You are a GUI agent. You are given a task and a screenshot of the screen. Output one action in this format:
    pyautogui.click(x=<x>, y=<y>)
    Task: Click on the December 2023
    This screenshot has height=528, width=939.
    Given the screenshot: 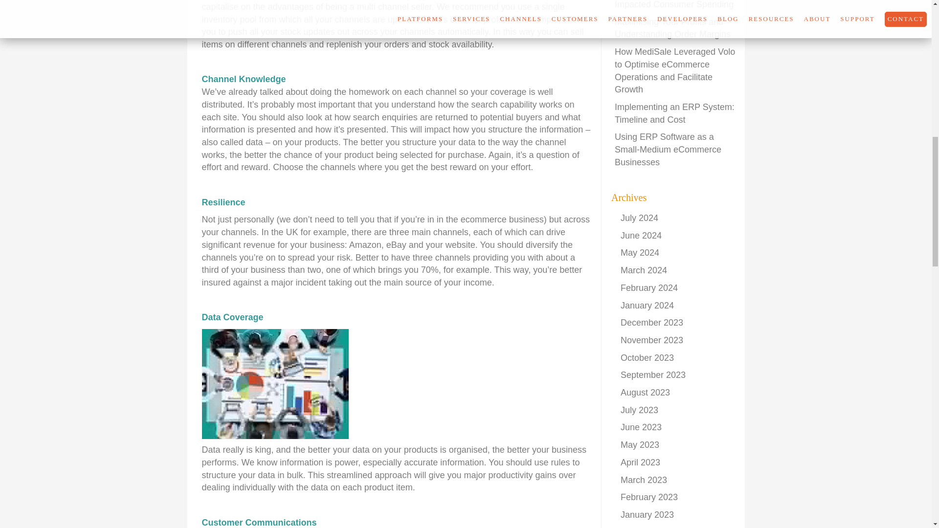 What is the action you would take?
    pyautogui.click(x=652, y=323)
    